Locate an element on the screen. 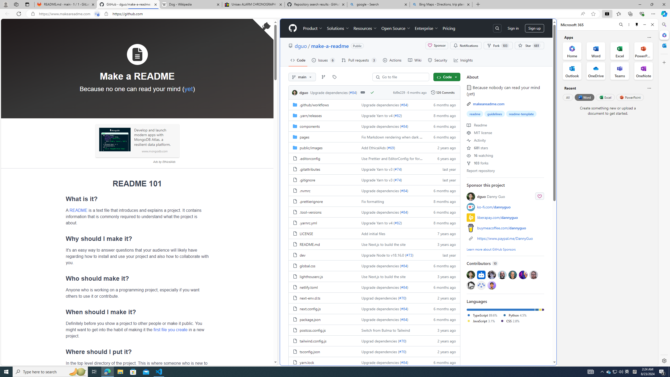  Wiki is located at coordinates (414, 60).